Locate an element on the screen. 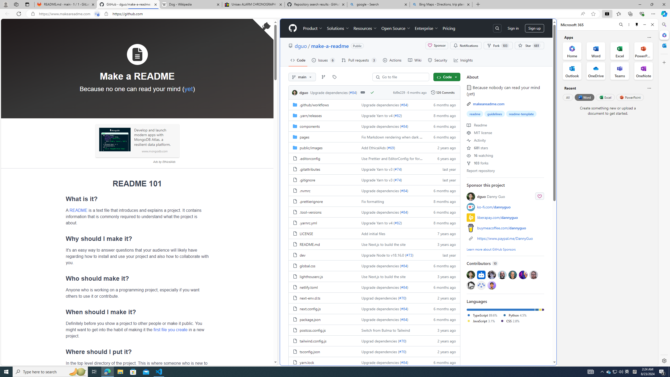  Wiki is located at coordinates (414, 60).